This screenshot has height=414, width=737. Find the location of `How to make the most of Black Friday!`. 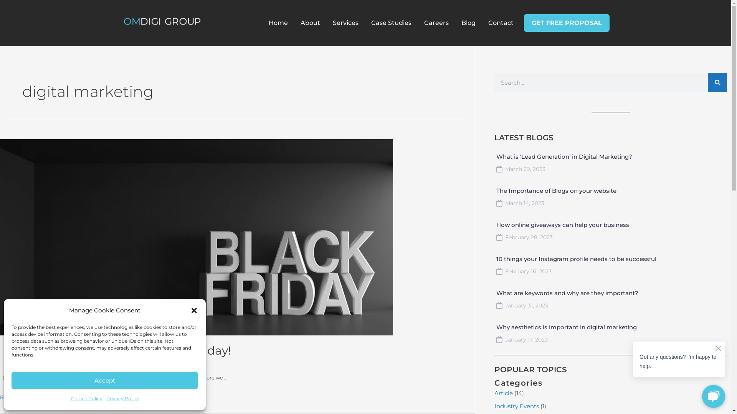

How to make the most of Black Friday! is located at coordinates (119, 350).